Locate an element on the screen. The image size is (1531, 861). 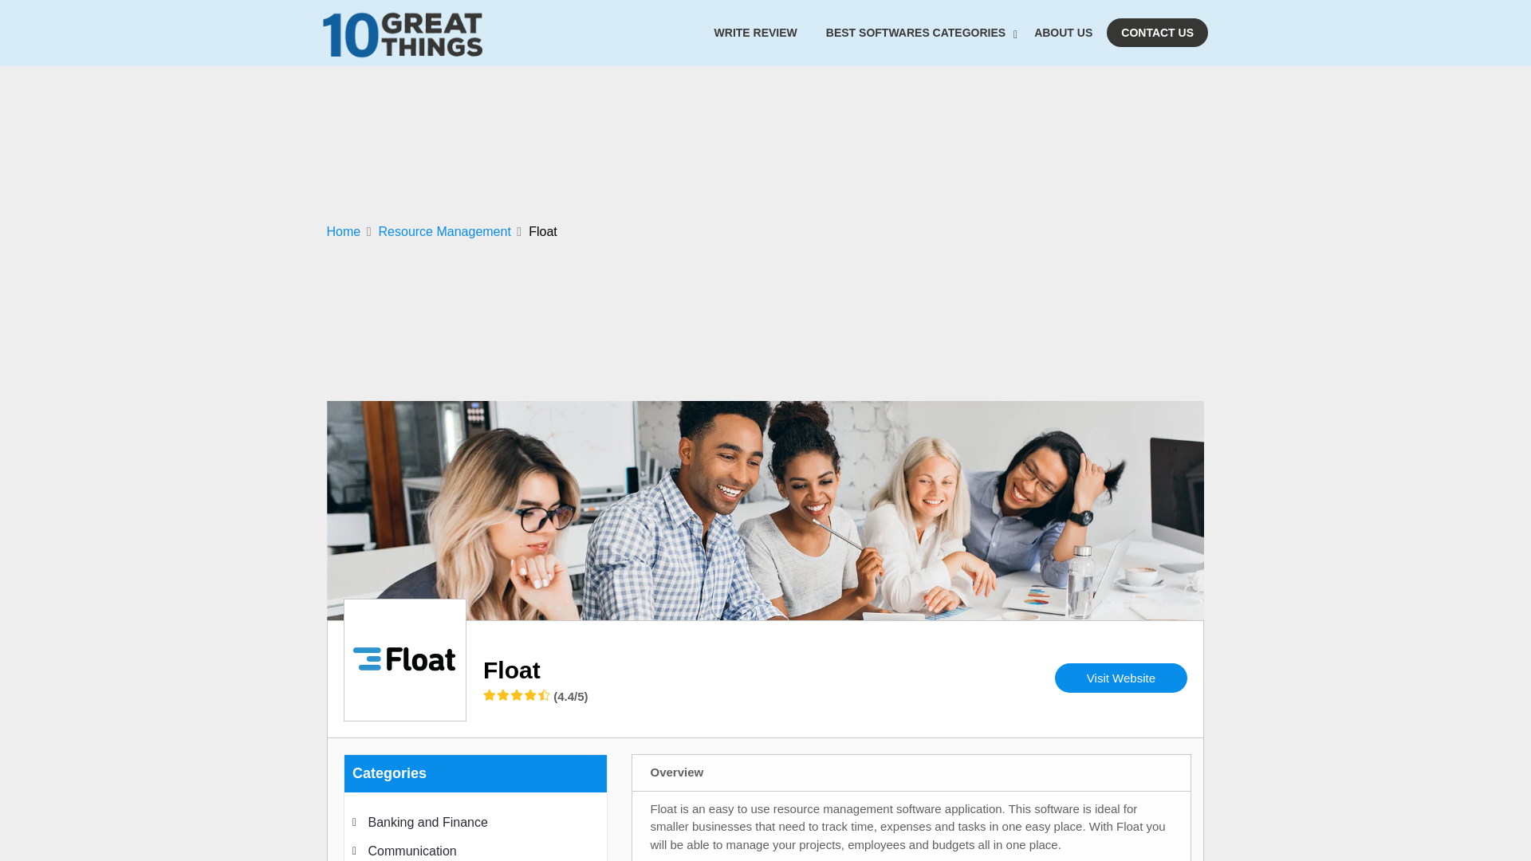
Visit Website is located at coordinates (1121, 678).